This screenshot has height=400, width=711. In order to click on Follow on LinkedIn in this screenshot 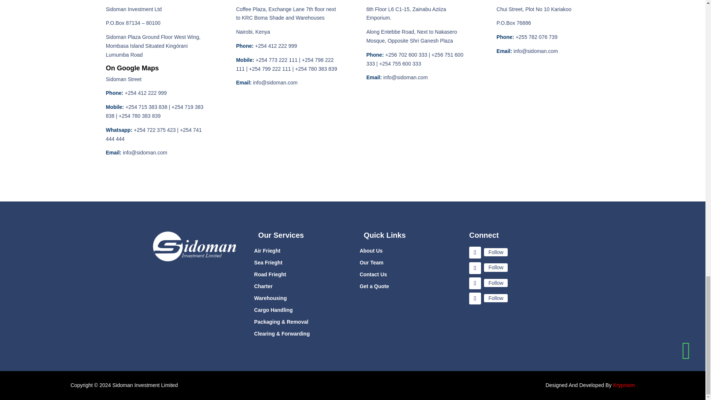, I will do `click(475, 298)`.